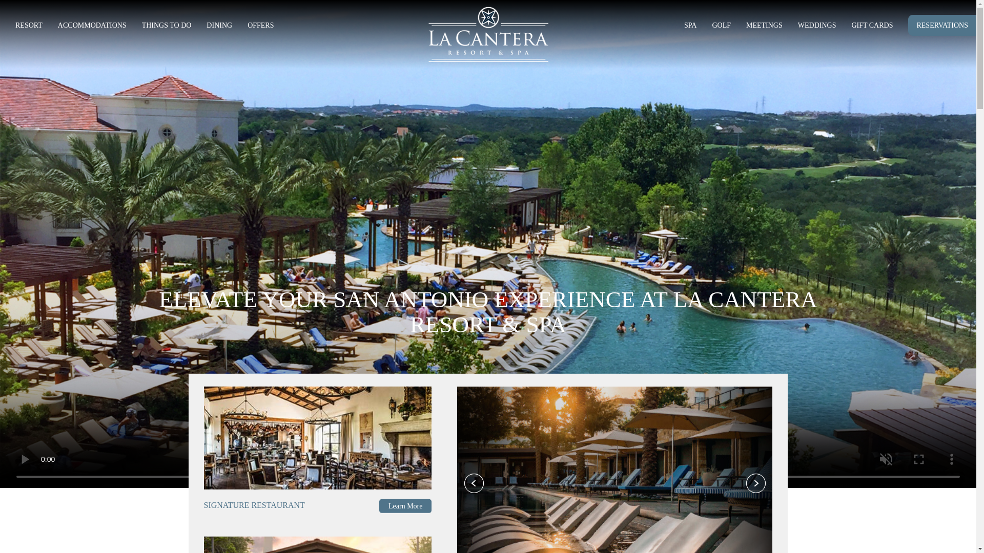 This screenshot has width=984, height=553. What do you see at coordinates (405, 506) in the screenshot?
I see `Learn More` at bounding box center [405, 506].